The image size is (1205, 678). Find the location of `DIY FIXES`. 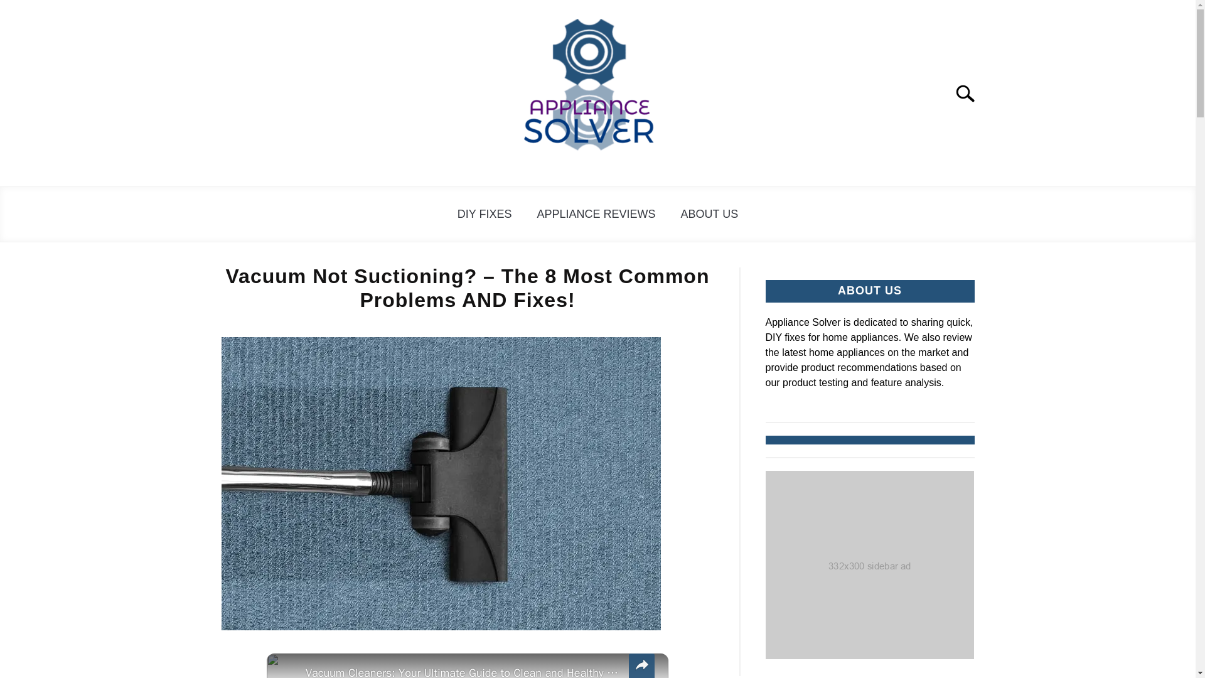

DIY FIXES is located at coordinates (485, 214).